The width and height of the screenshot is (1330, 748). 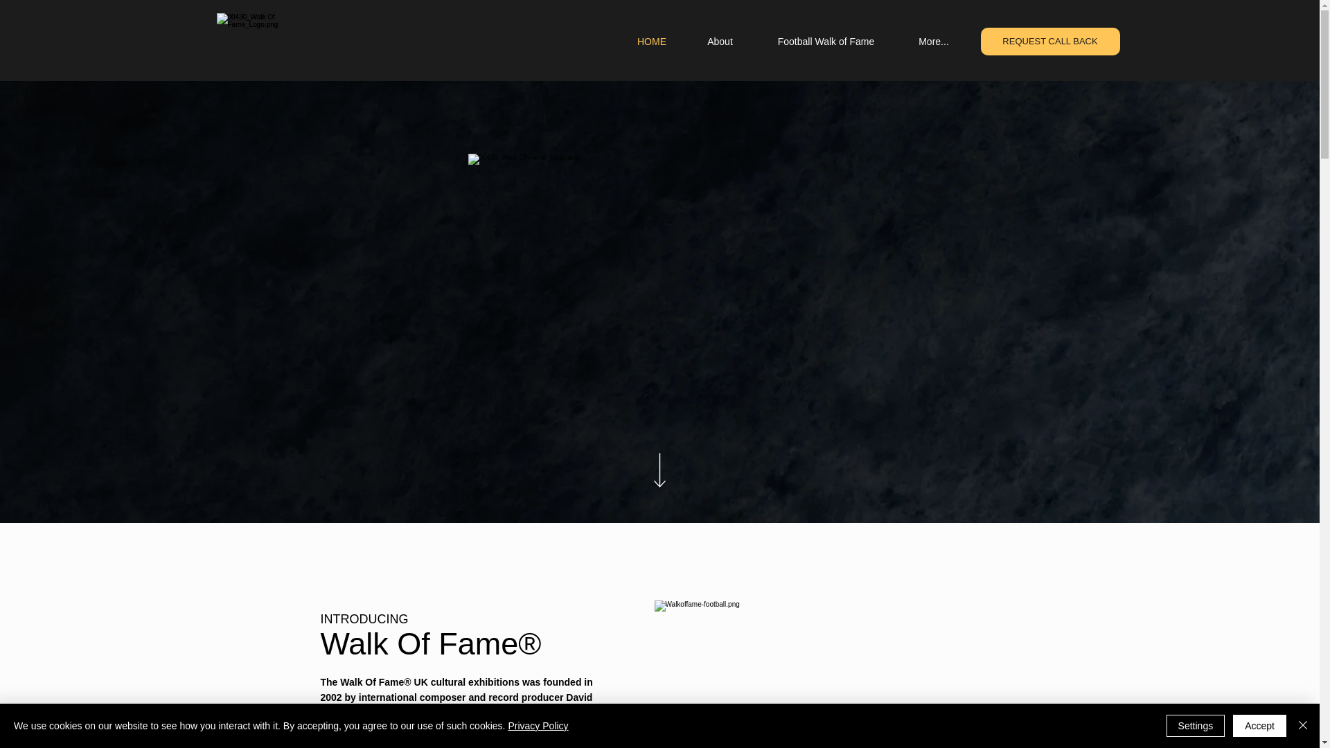 I want to click on Privacy Policy, so click(x=538, y=726).